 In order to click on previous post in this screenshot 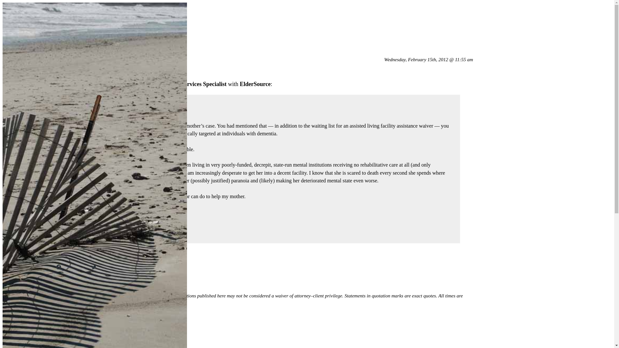, I will do `click(71, 34)`.